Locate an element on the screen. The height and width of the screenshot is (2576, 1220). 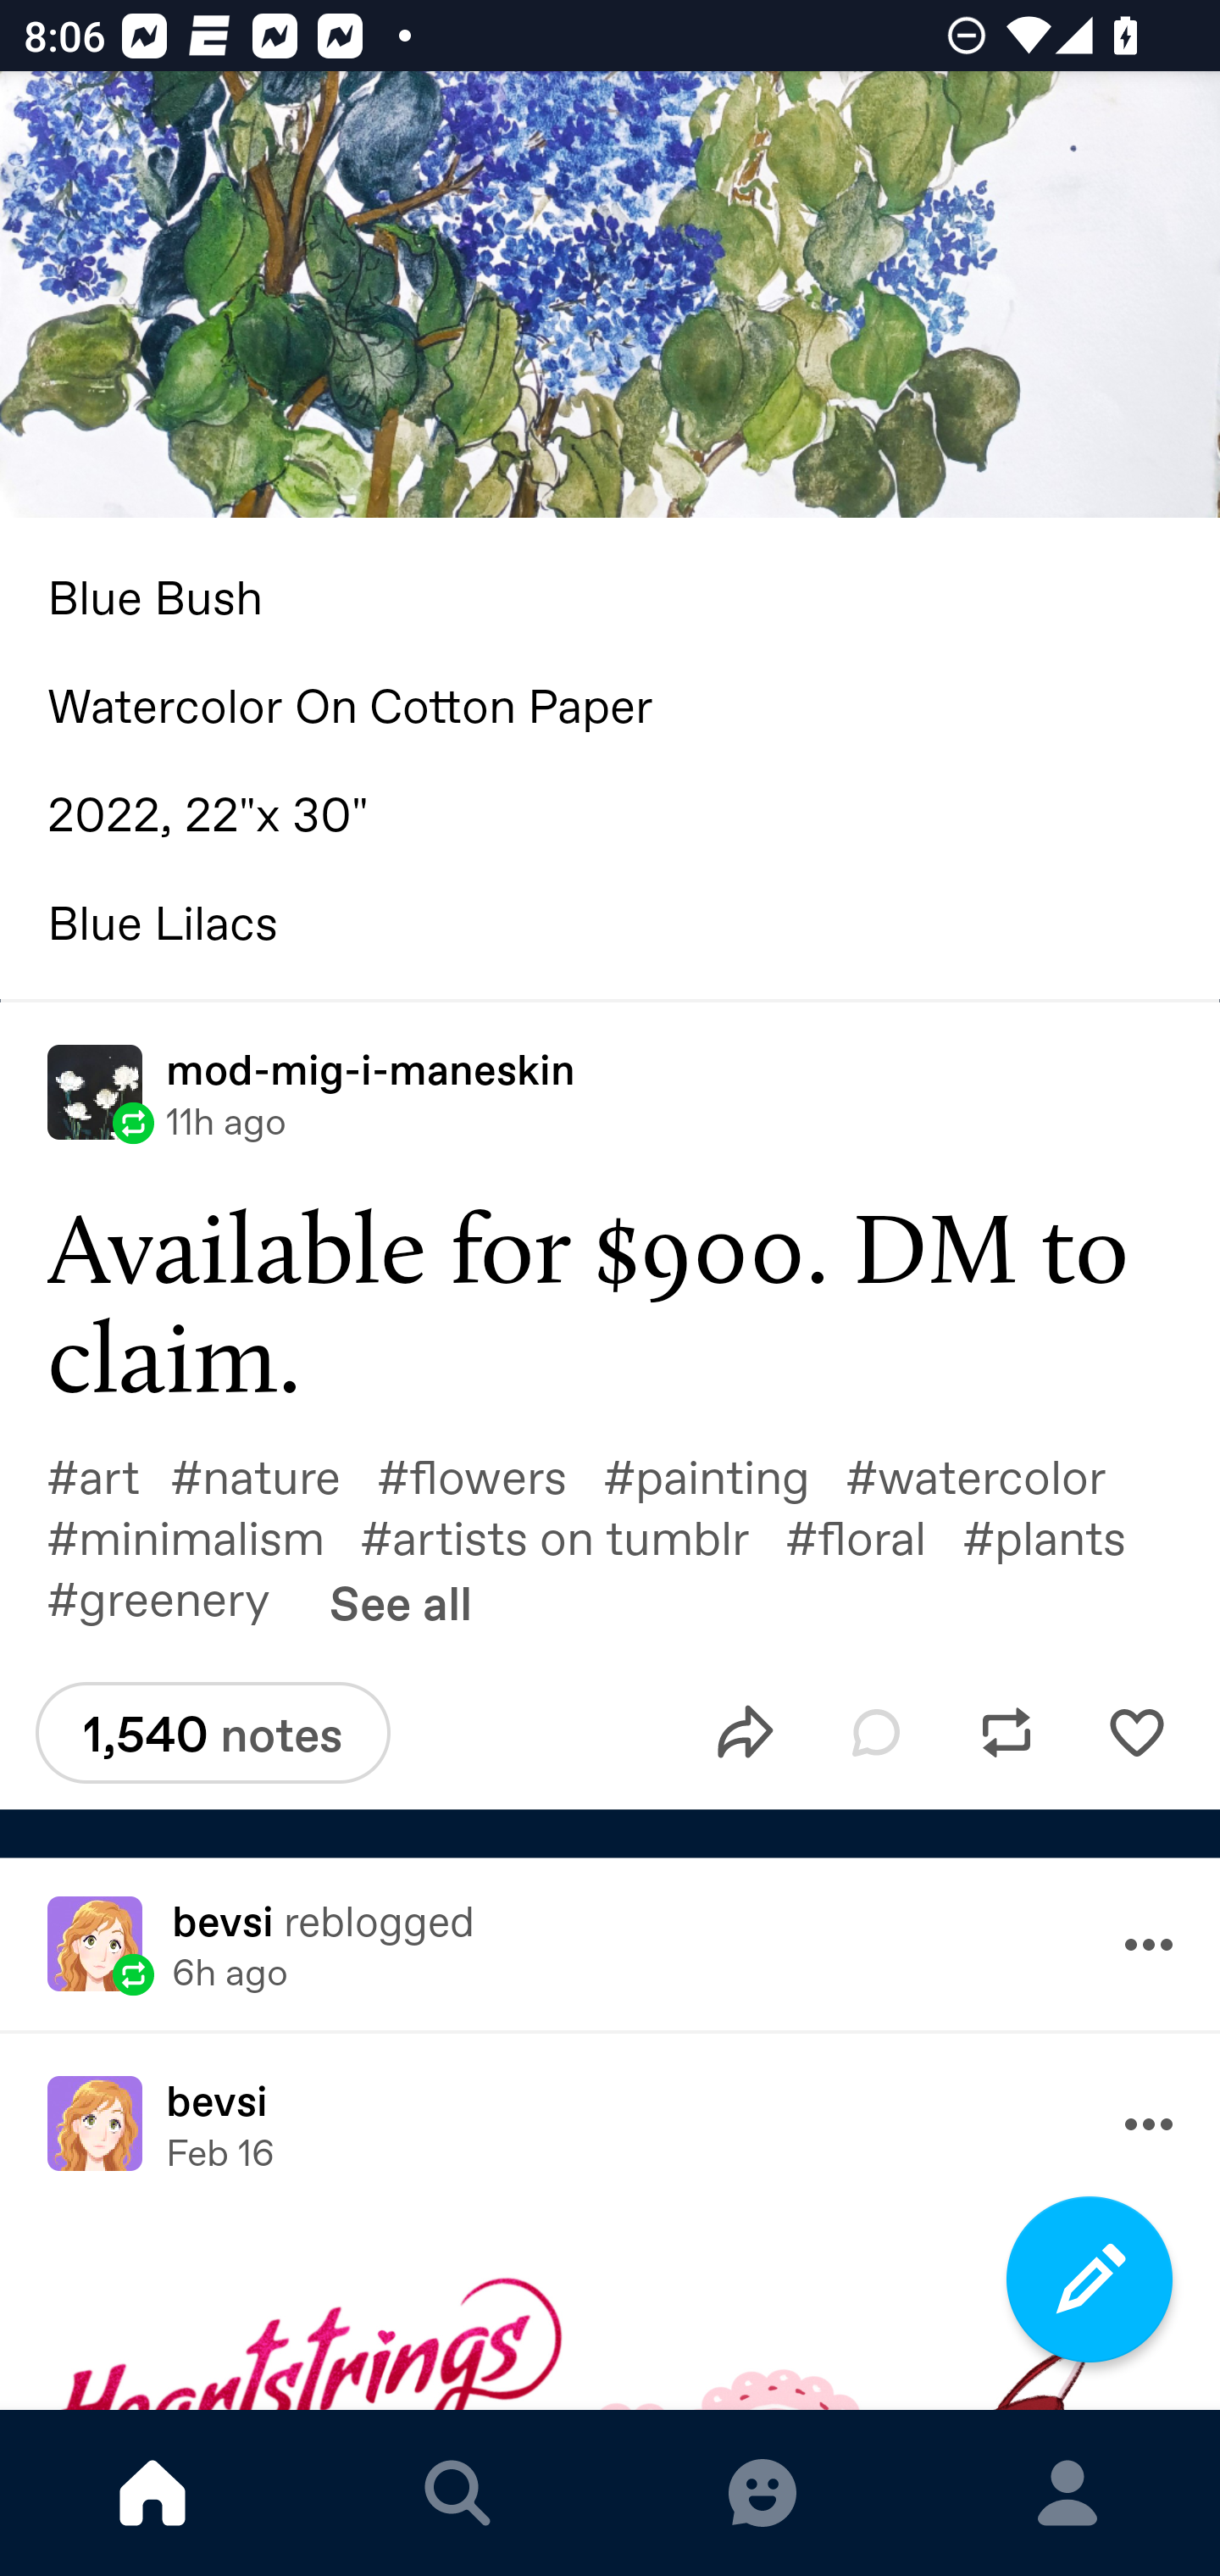
#minimalism is located at coordinates (202, 1536).